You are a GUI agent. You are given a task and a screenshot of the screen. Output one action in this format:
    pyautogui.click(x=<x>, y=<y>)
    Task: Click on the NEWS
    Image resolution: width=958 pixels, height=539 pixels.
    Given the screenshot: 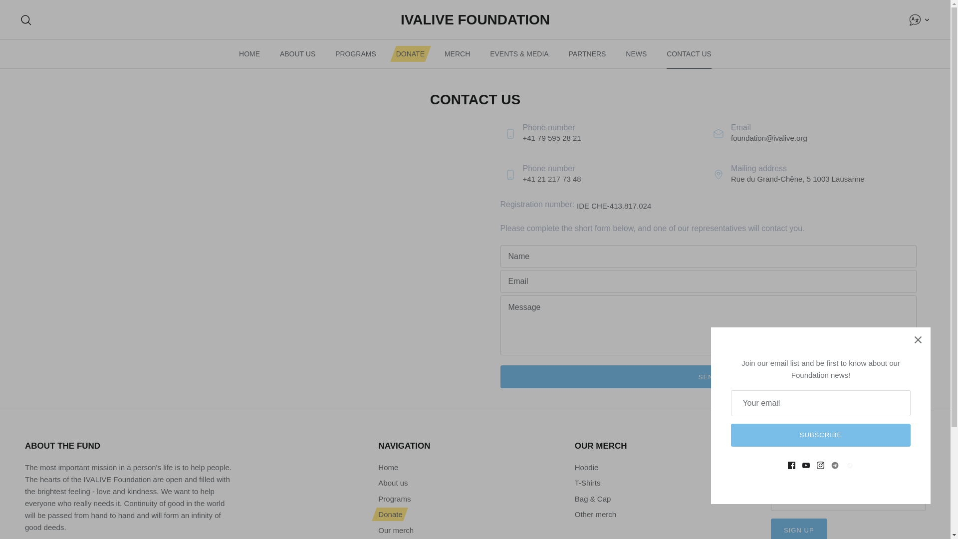 What is the action you would take?
    pyautogui.click(x=636, y=54)
    